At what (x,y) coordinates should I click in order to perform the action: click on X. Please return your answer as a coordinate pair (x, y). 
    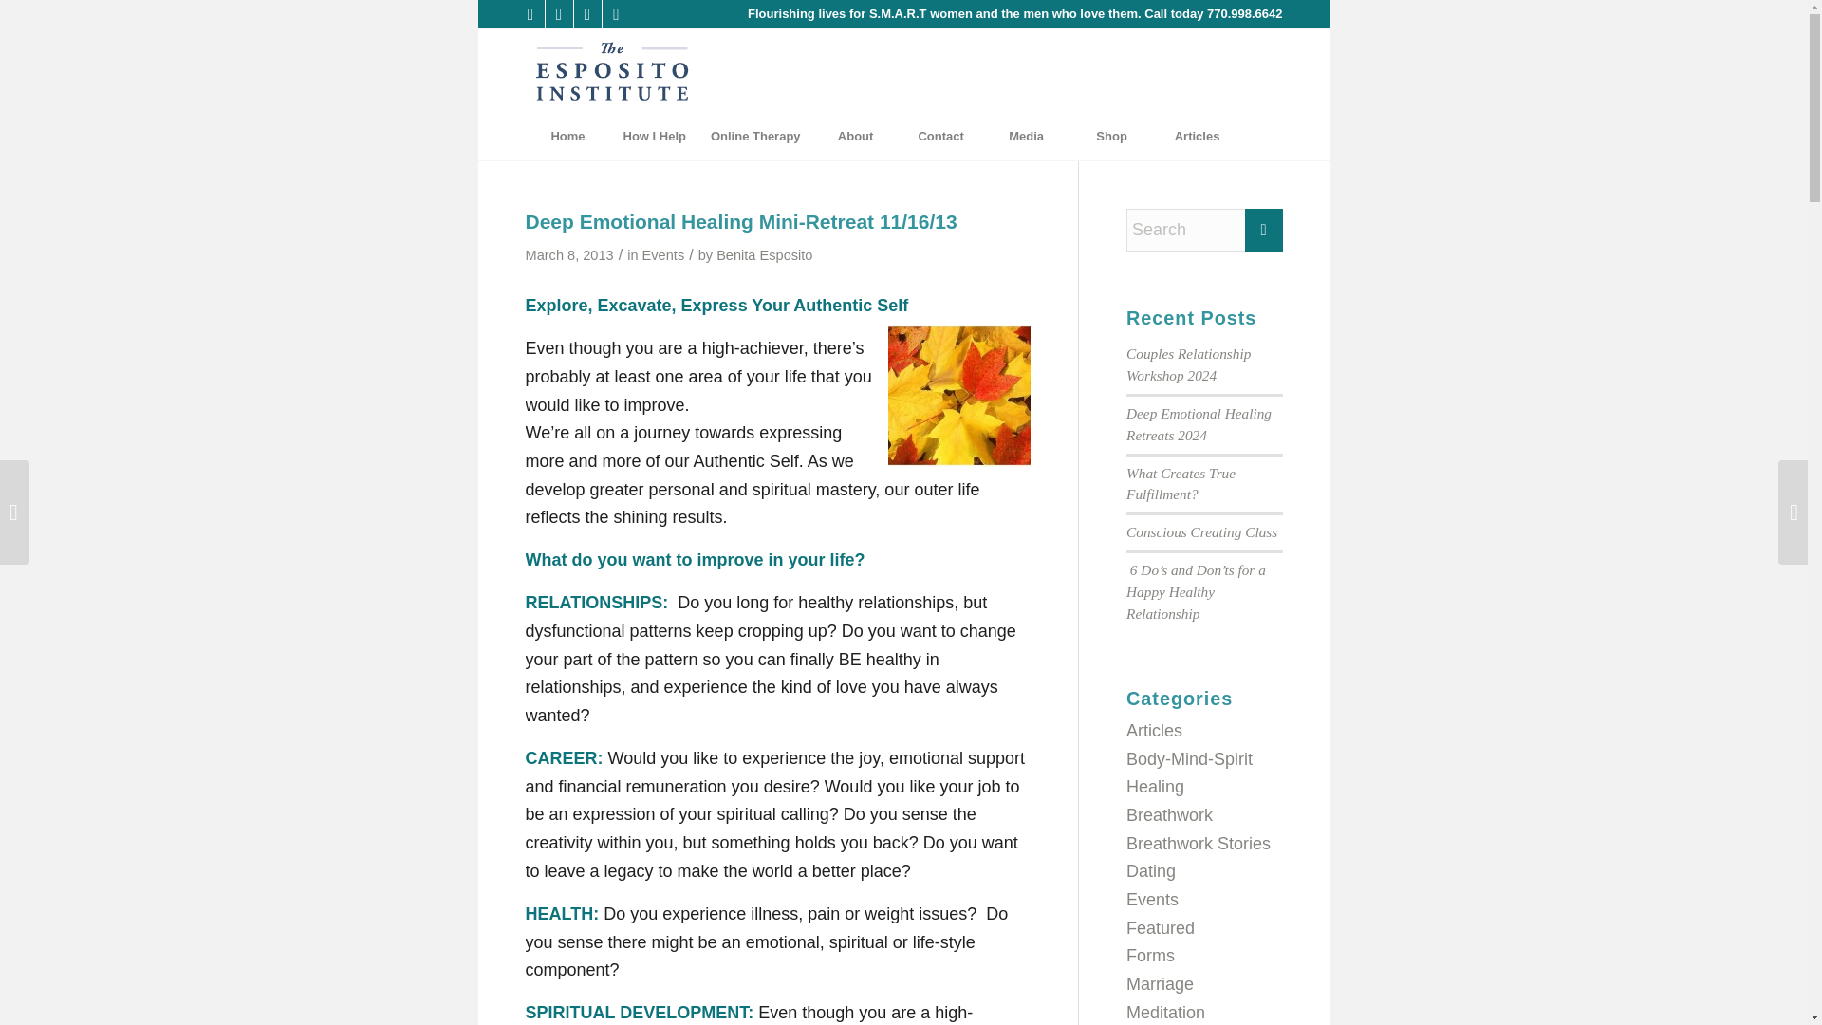
    Looking at the image, I should click on (615, 14).